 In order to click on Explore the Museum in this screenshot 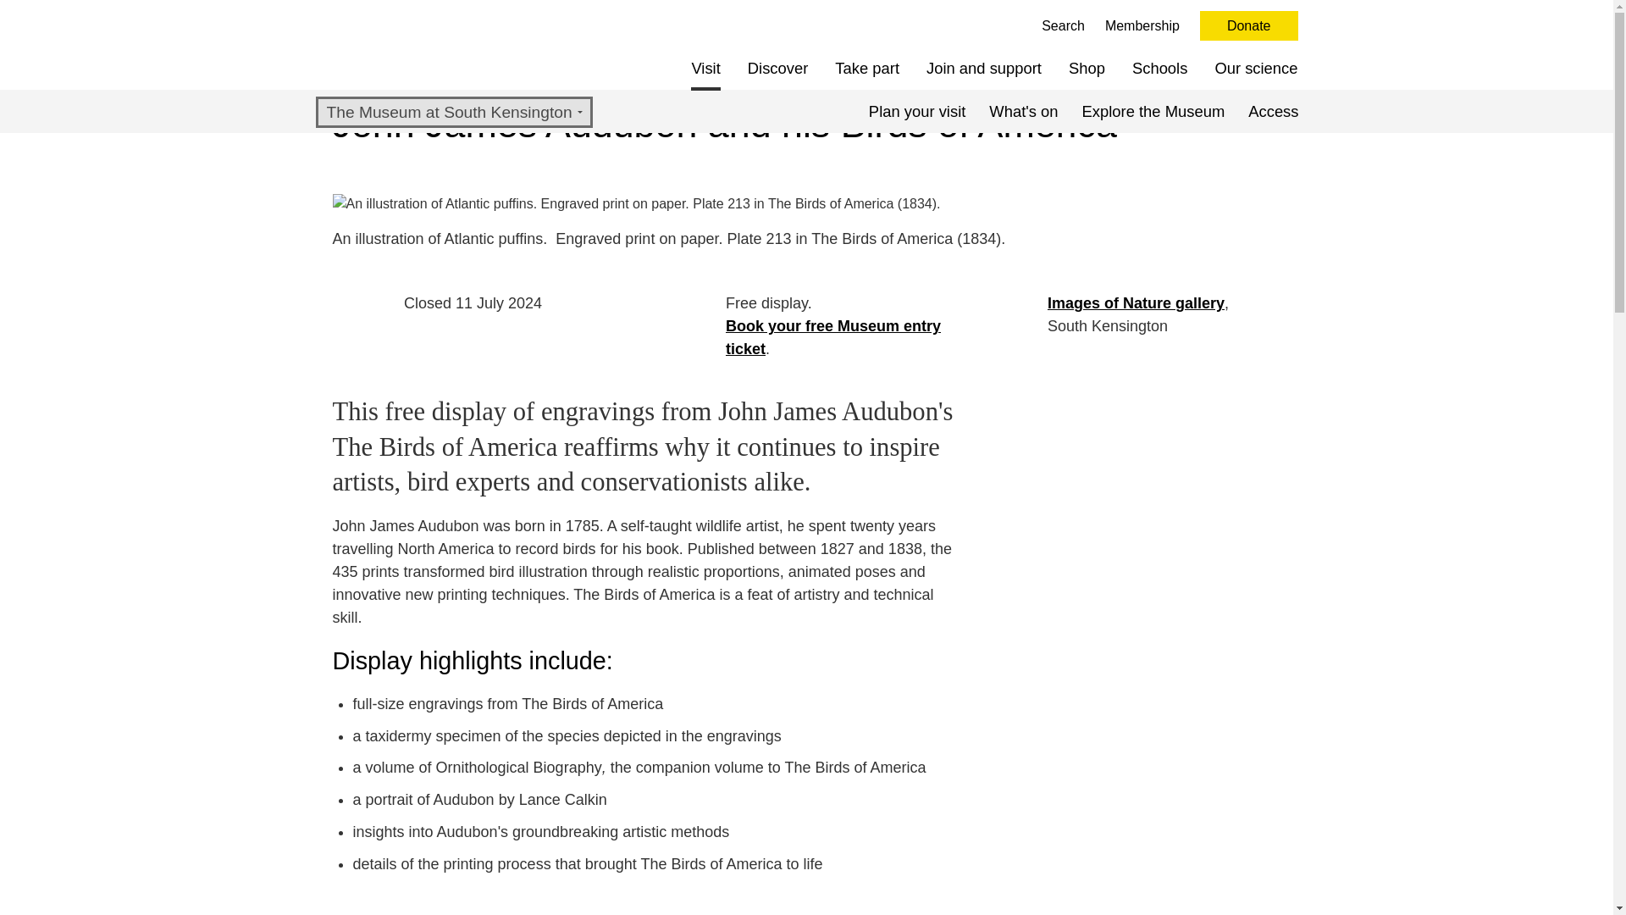, I will do `click(1153, 111)`.